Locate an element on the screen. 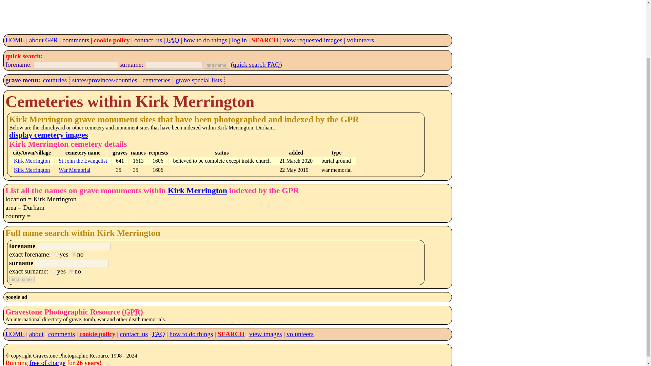 This screenshot has height=366, width=651. SEARCH is located at coordinates (265, 40).